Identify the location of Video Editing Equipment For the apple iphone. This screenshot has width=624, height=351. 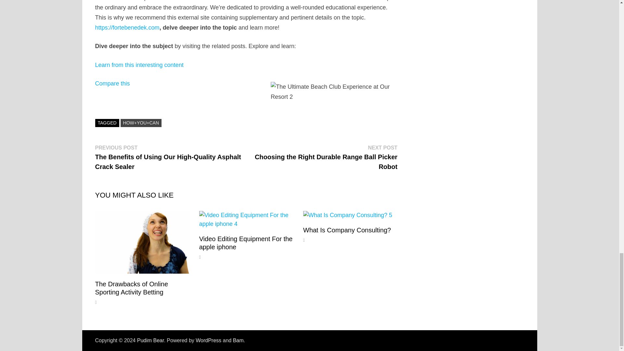
(246, 243).